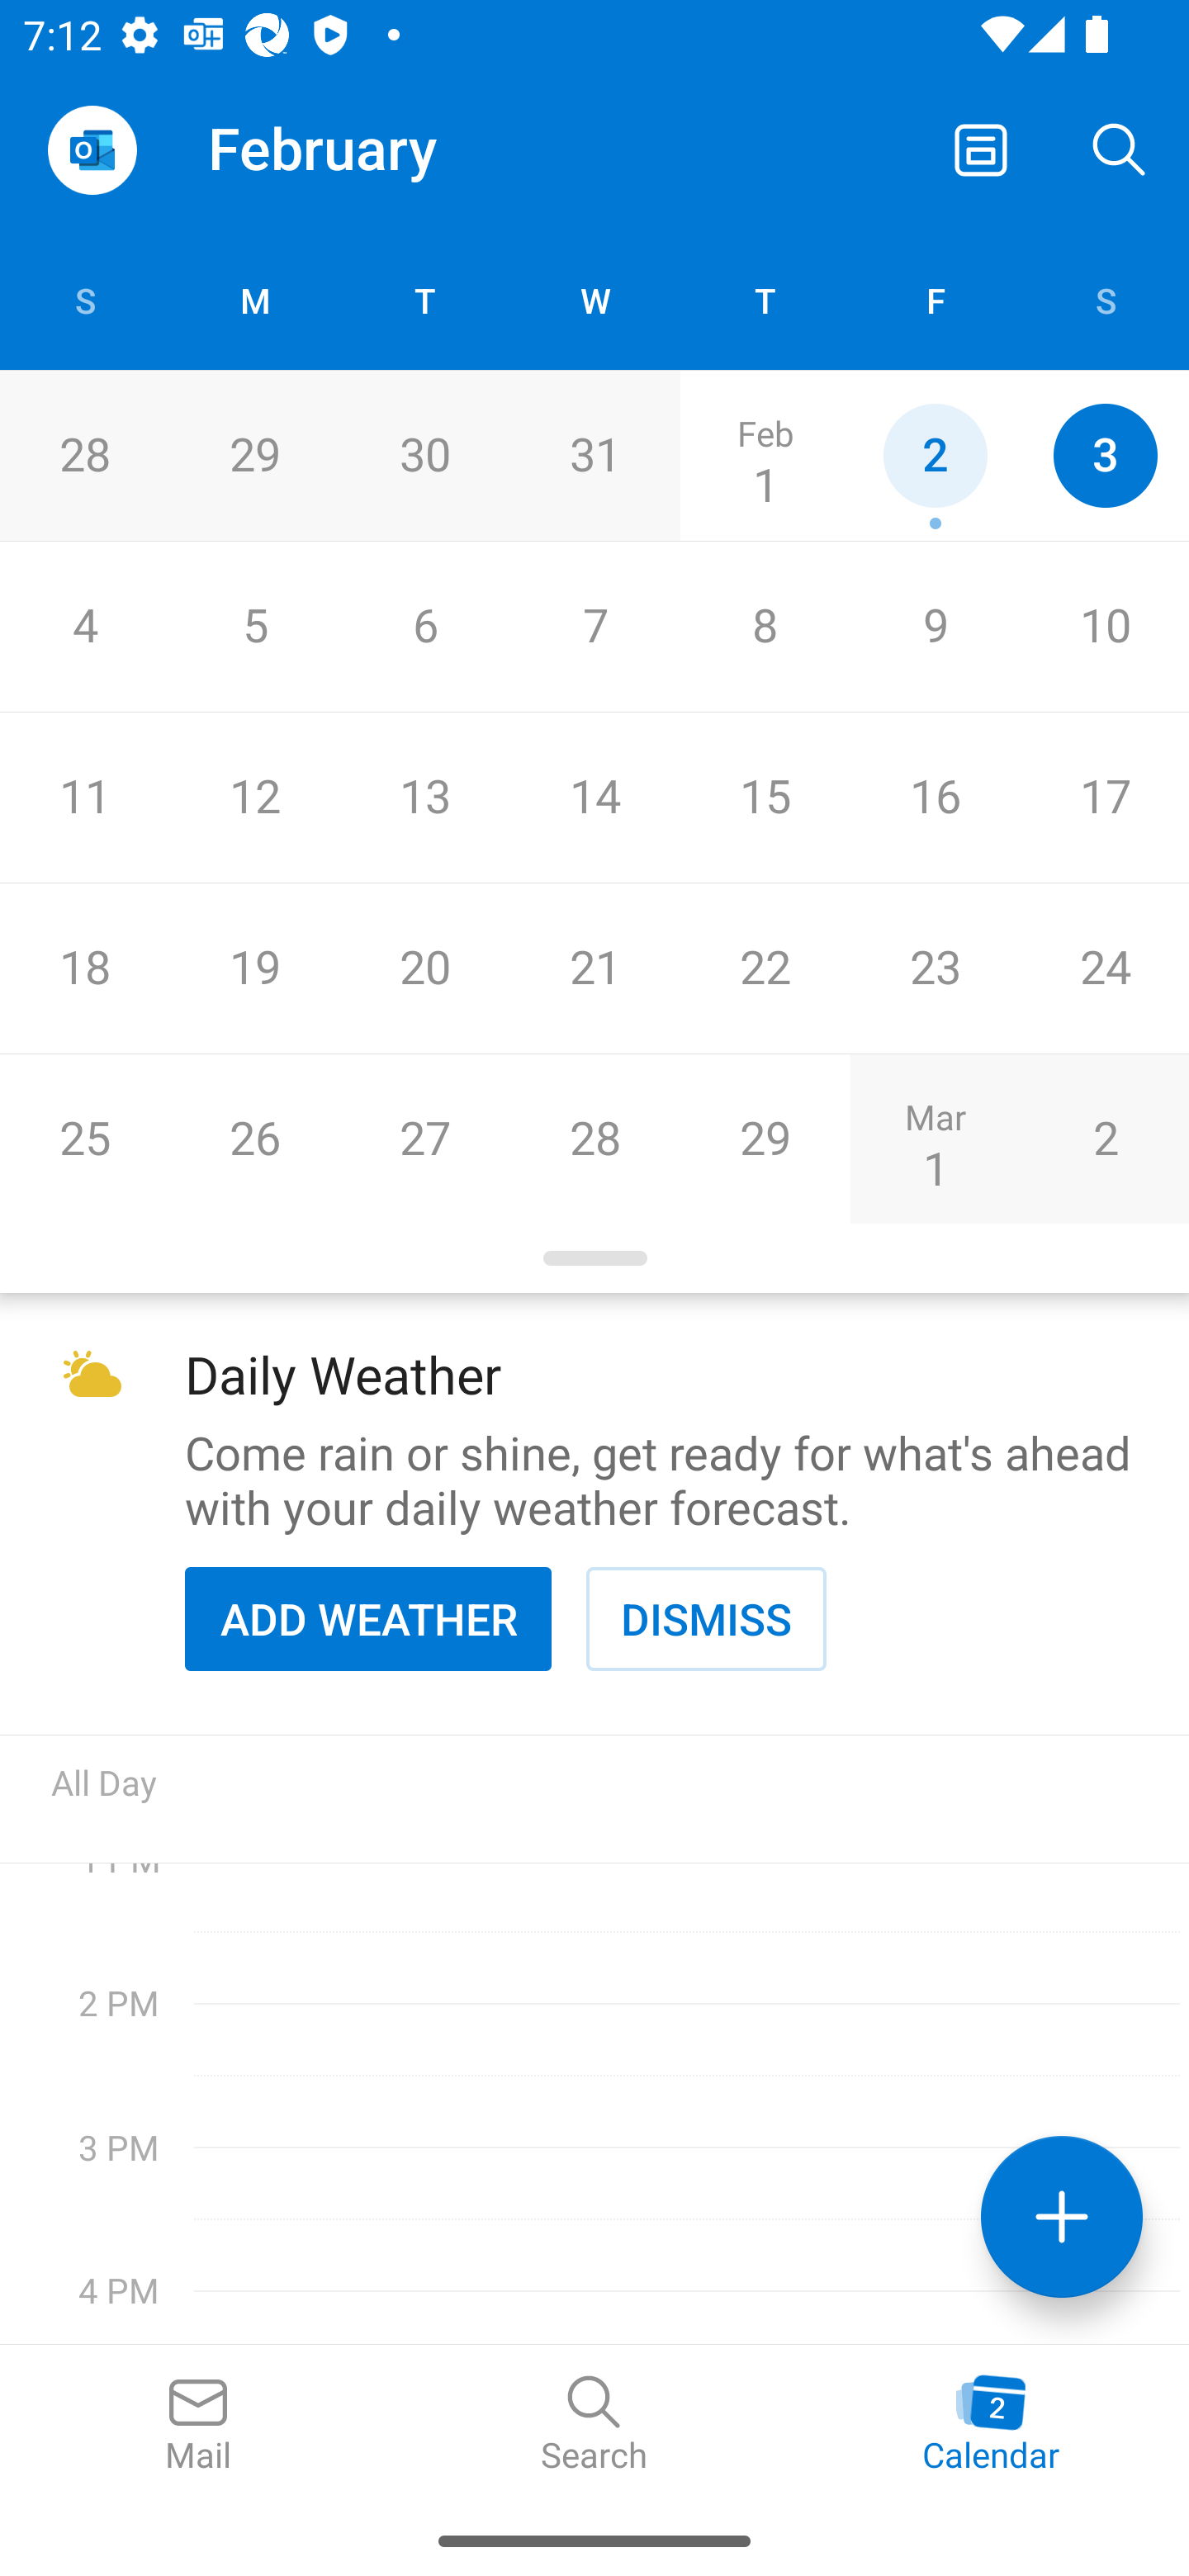 This screenshot has width=1189, height=2576. What do you see at coordinates (424, 968) in the screenshot?
I see `20 Tuesday, February 20` at bounding box center [424, 968].